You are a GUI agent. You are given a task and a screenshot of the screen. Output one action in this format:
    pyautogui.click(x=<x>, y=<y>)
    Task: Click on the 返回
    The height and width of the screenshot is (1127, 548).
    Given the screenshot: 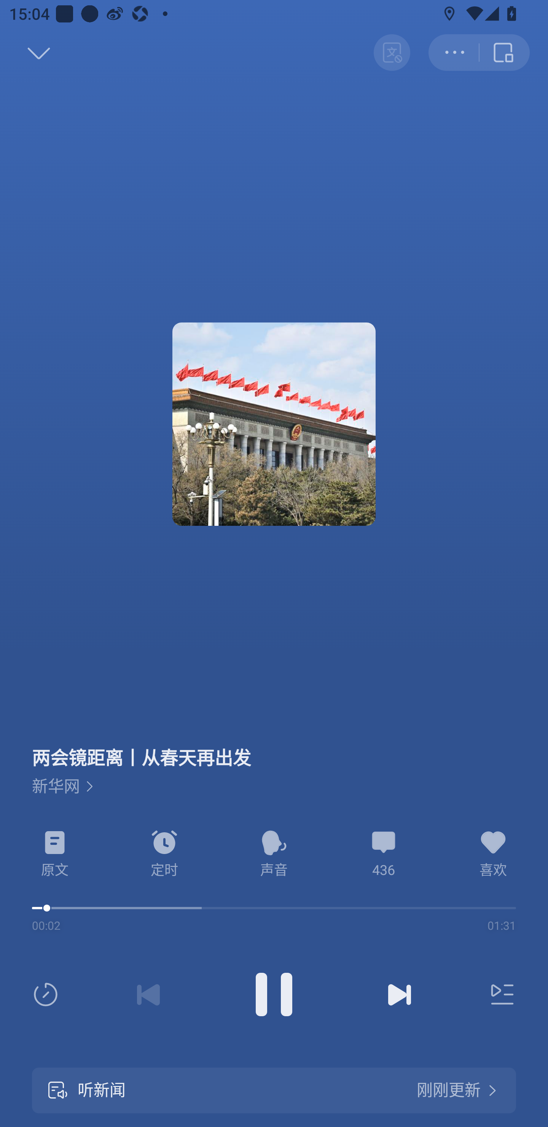 What is the action you would take?
    pyautogui.click(x=505, y=52)
    